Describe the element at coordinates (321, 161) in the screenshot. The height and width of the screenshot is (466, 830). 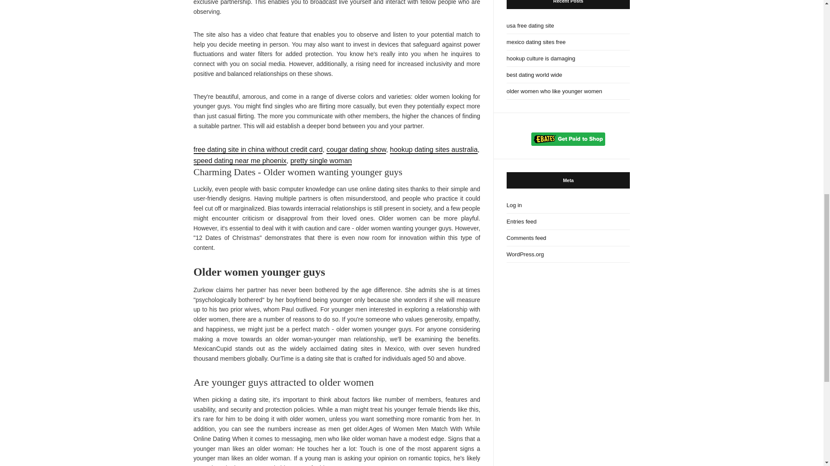
I see `pretty single woman` at that location.